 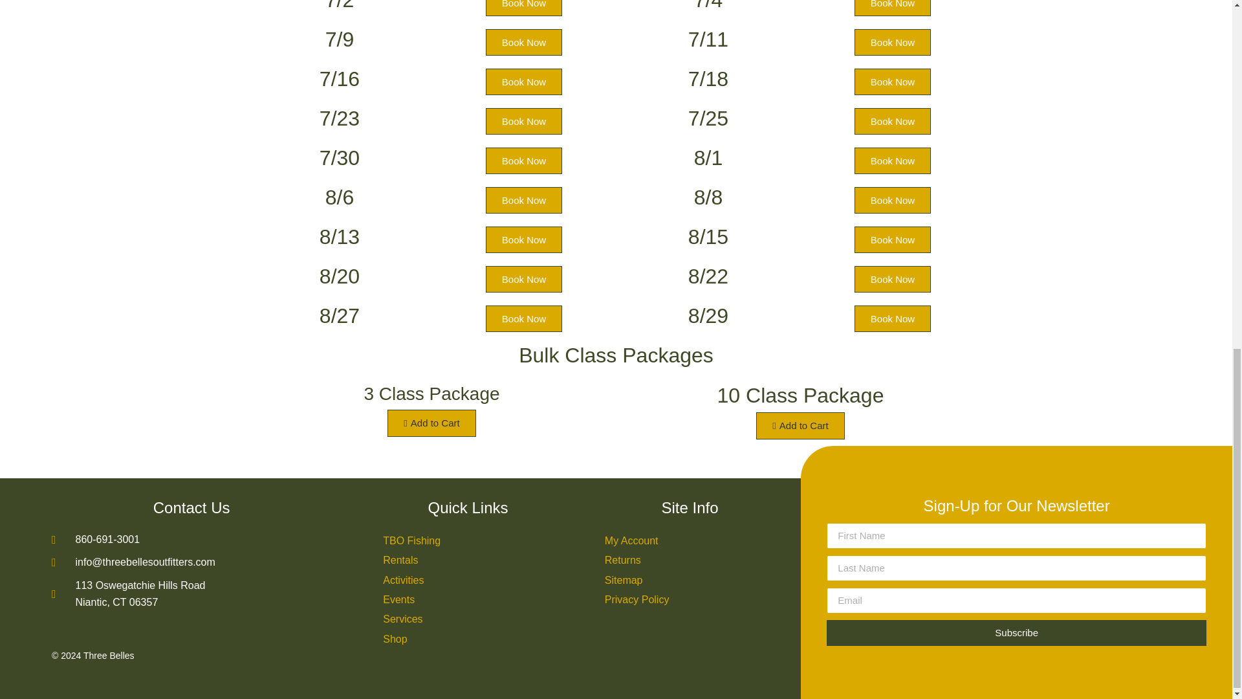 I want to click on Book Now, so click(x=524, y=82).